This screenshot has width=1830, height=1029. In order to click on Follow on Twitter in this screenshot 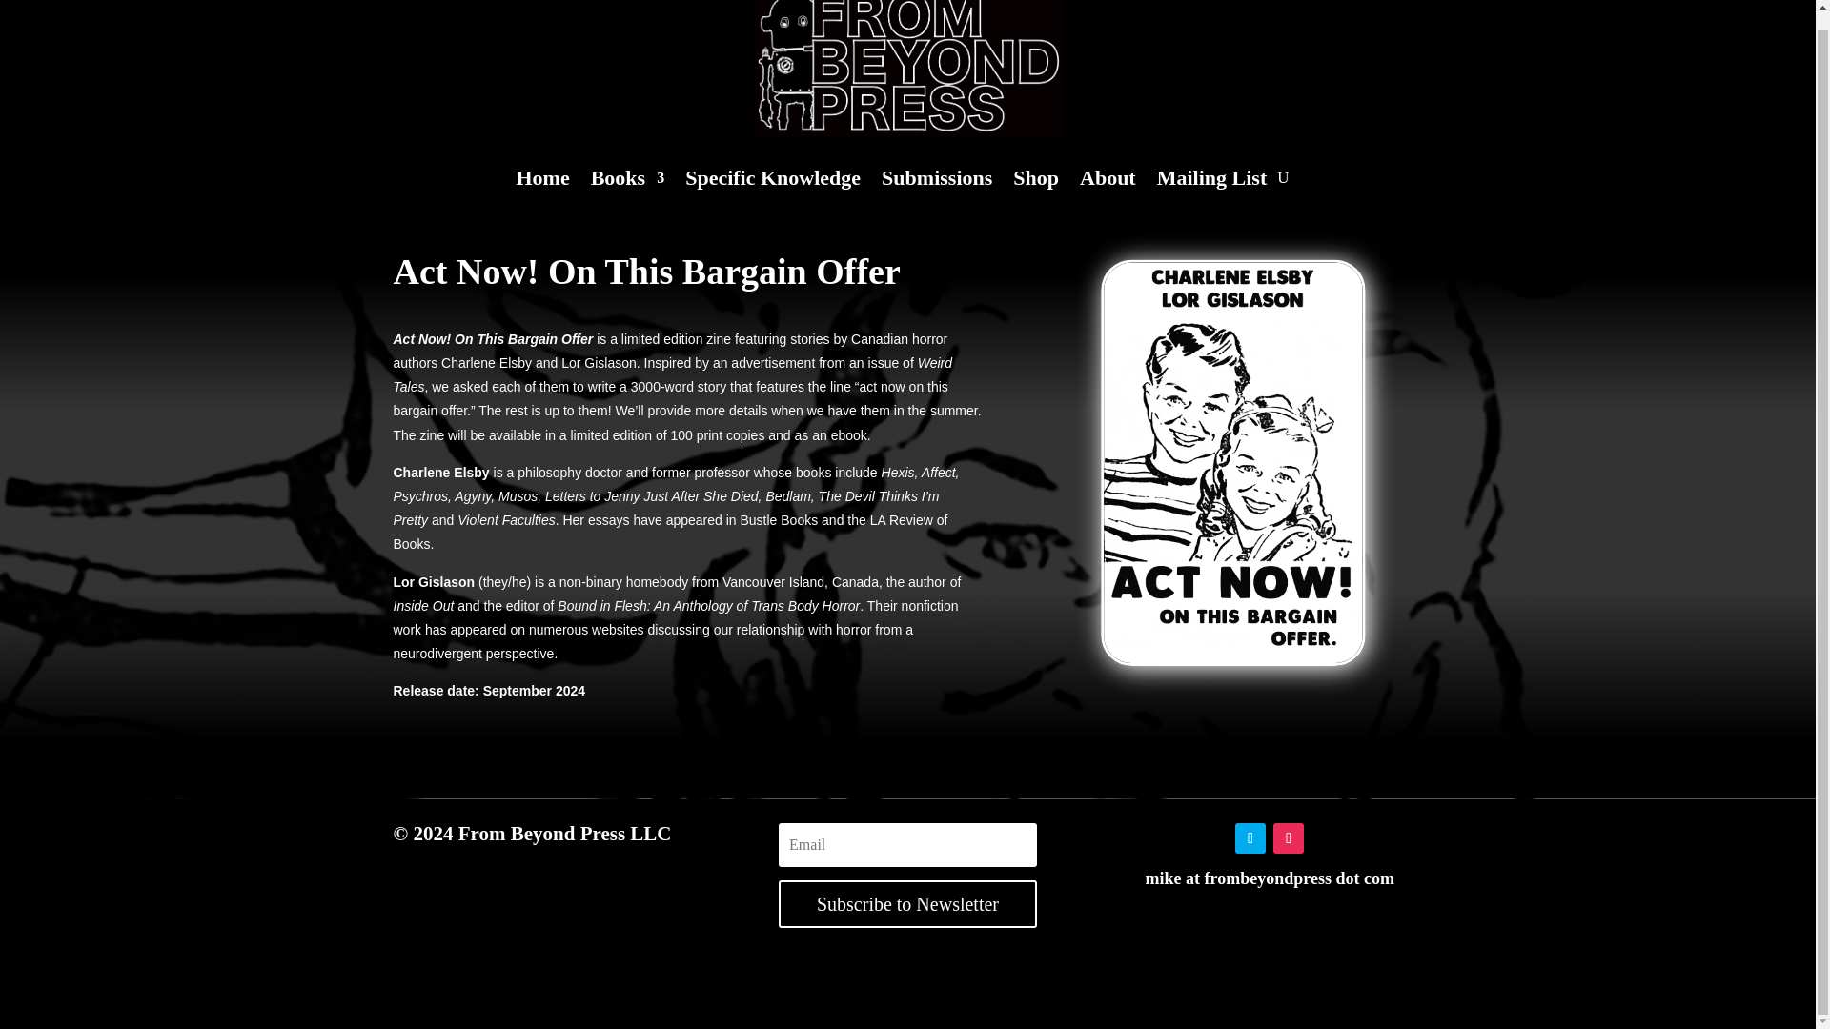, I will do `click(1250, 838)`.